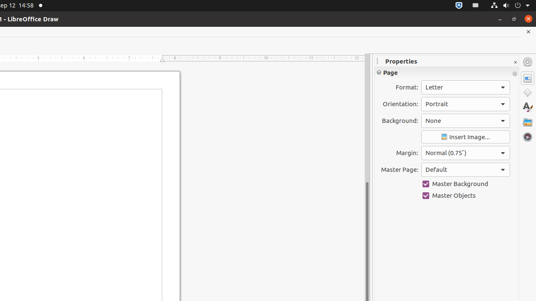  Describe the element at coordinates (466, 87) in the screenshot. I see `Format:` at that location.